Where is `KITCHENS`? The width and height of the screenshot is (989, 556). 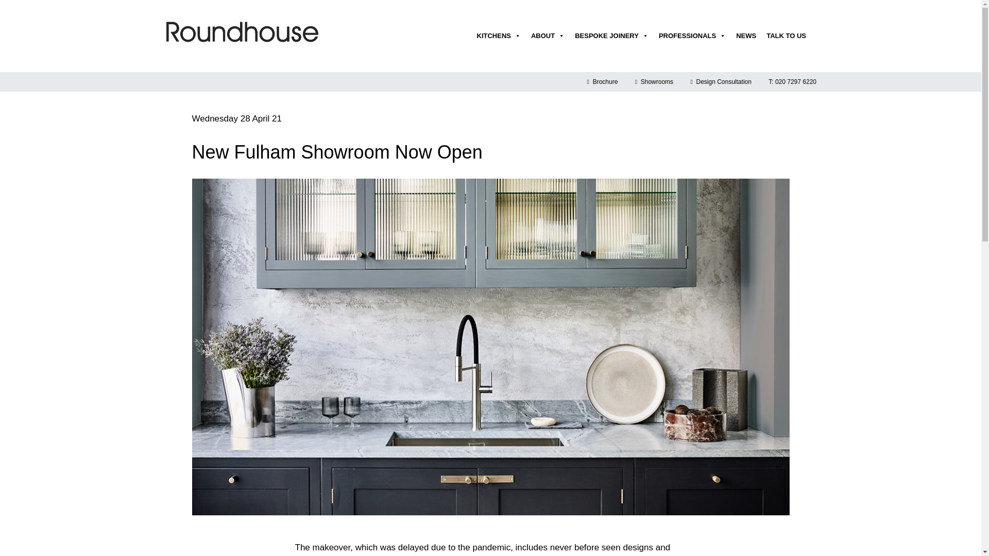 KITCHENS is located at coordinates (499, 36).